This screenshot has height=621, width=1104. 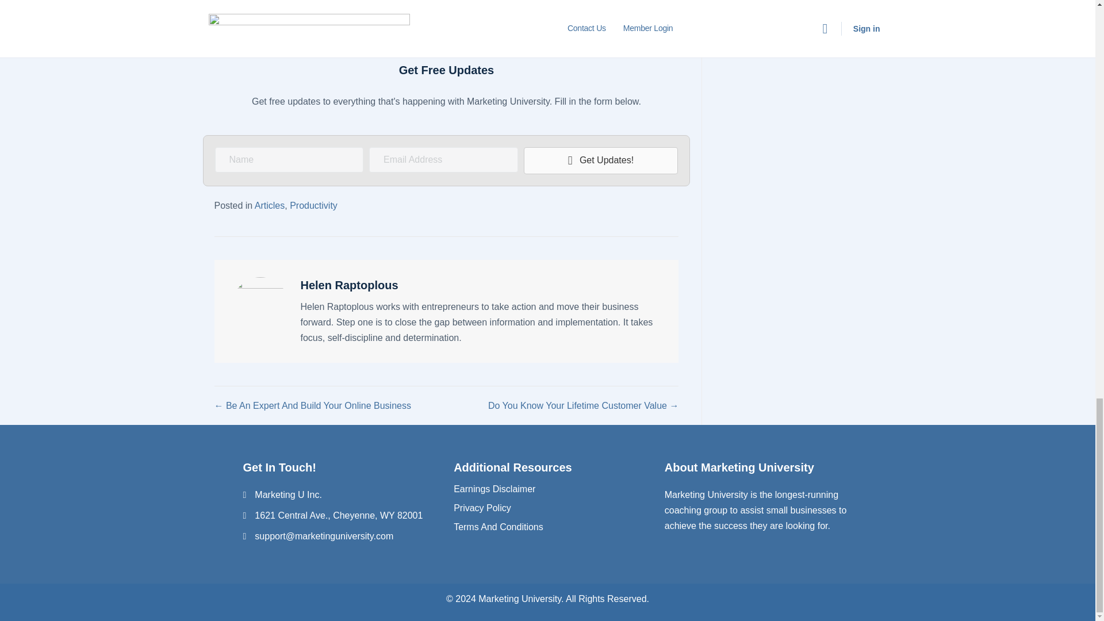 I want to click on 1621 Central Ave., Cheyenne, WY 82001, so click(x=339, y=515).